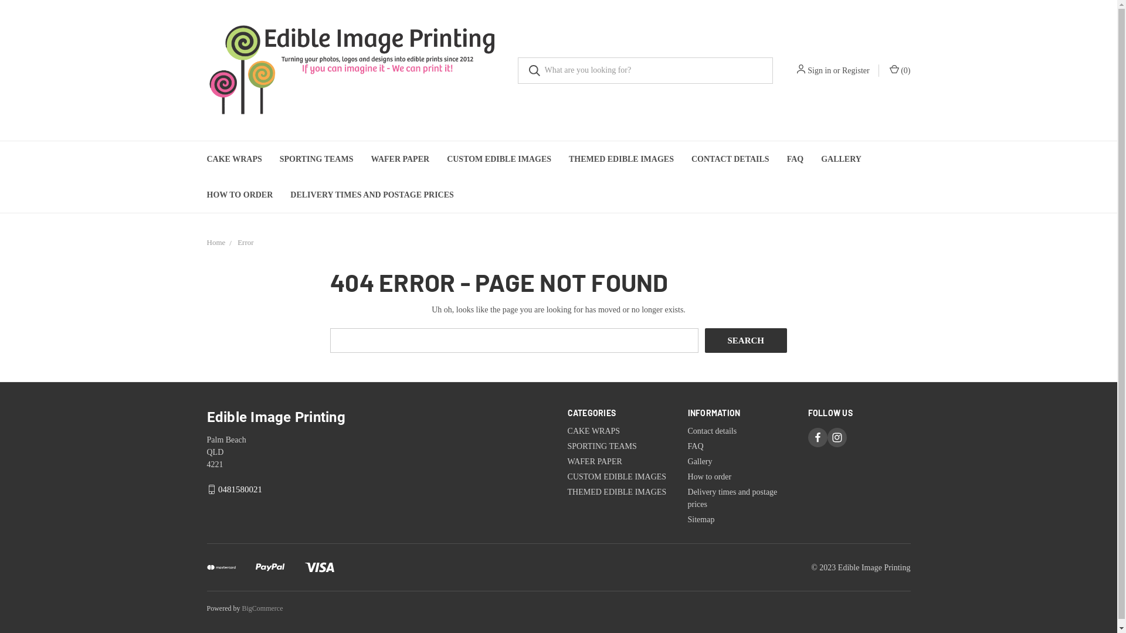 This screenshot has height=633, width=1126. I want to click on DELIVERY TIMES AND POSTAGE PRICES, so click(372, 195).